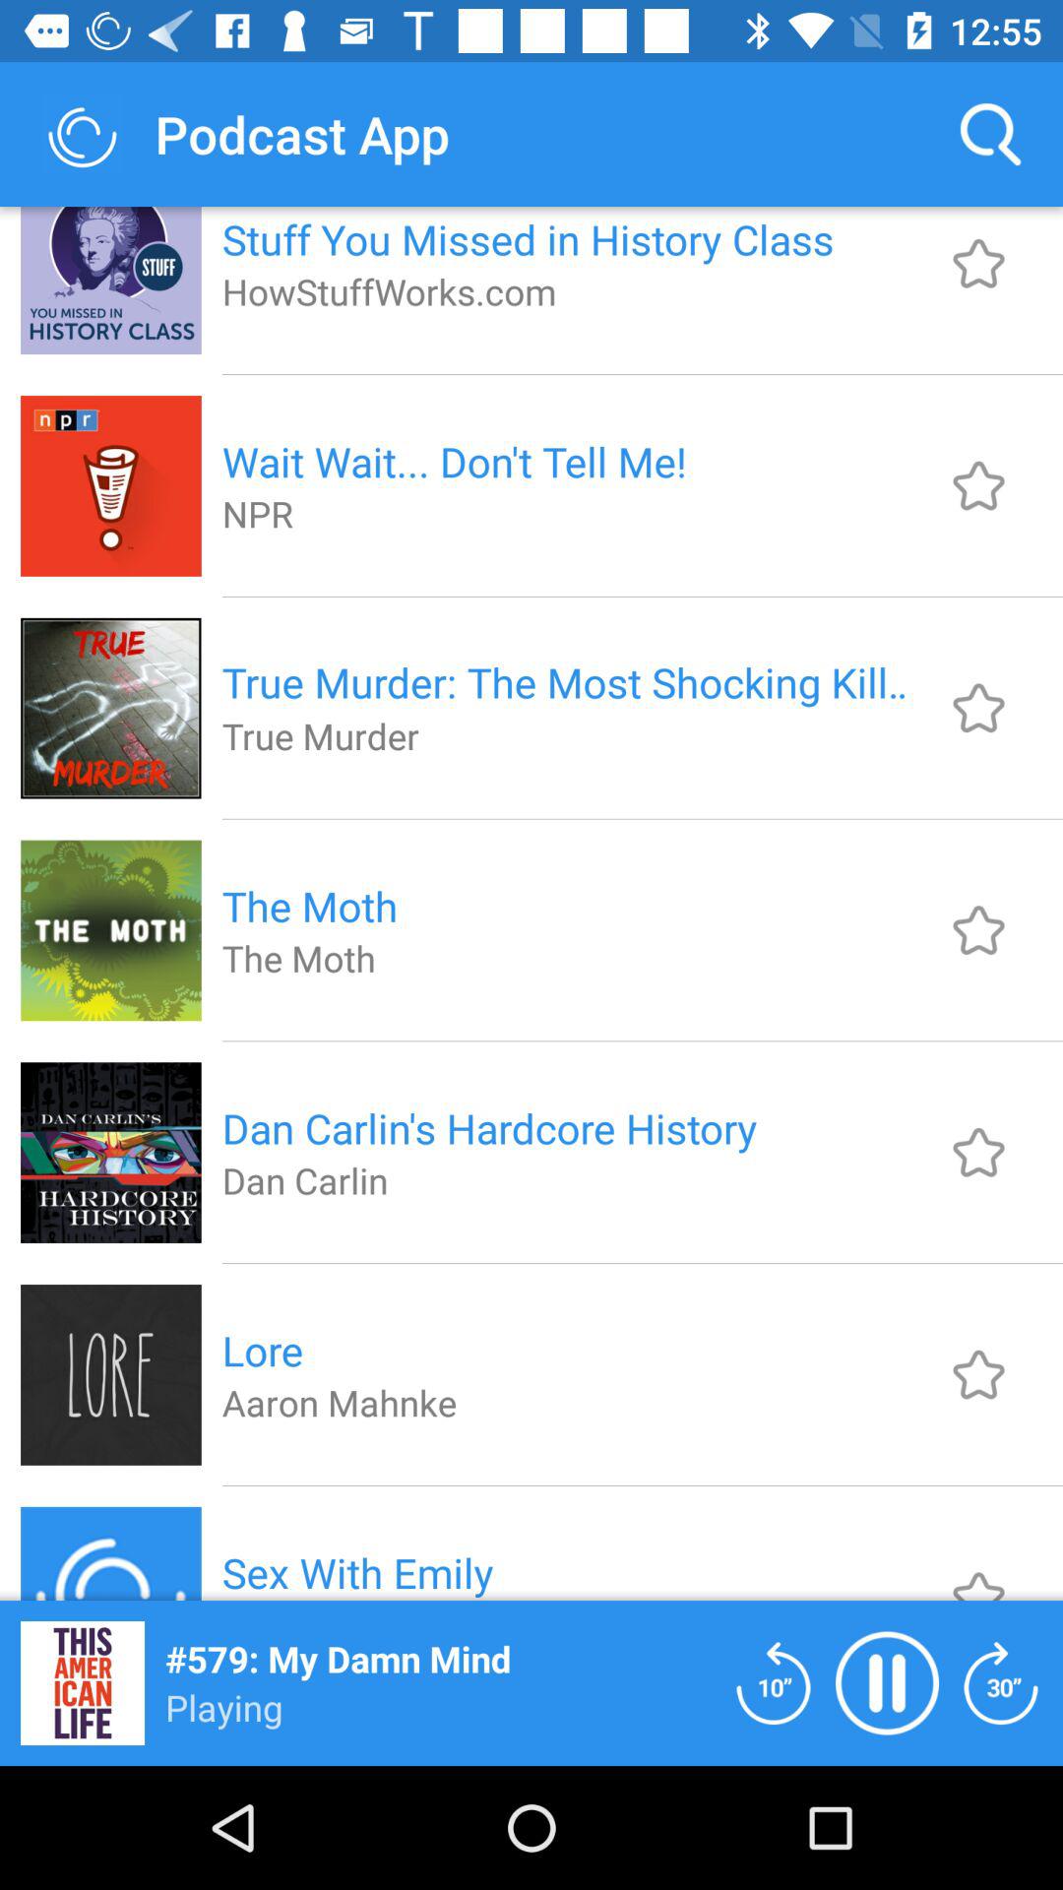 Image resolution: width=1063 pixels, height=1890 pixels. What do you see at coordinates (978, 1374) in the screenshot?
I see `adicionar aos favoritos` at bounding box center [978, 1374].